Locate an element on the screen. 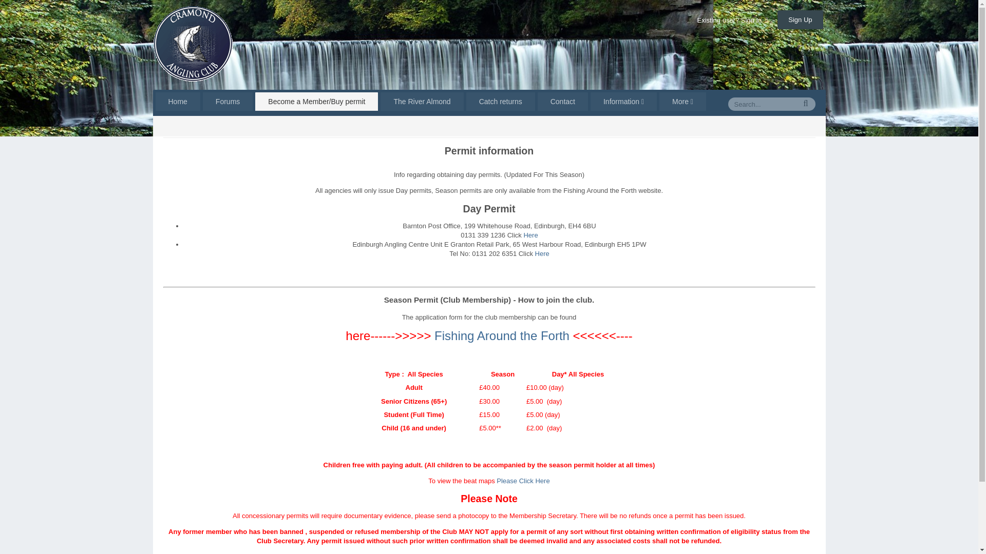 This screenshot has height=554, width=986. All Activity is located at coordinates (799, 127).